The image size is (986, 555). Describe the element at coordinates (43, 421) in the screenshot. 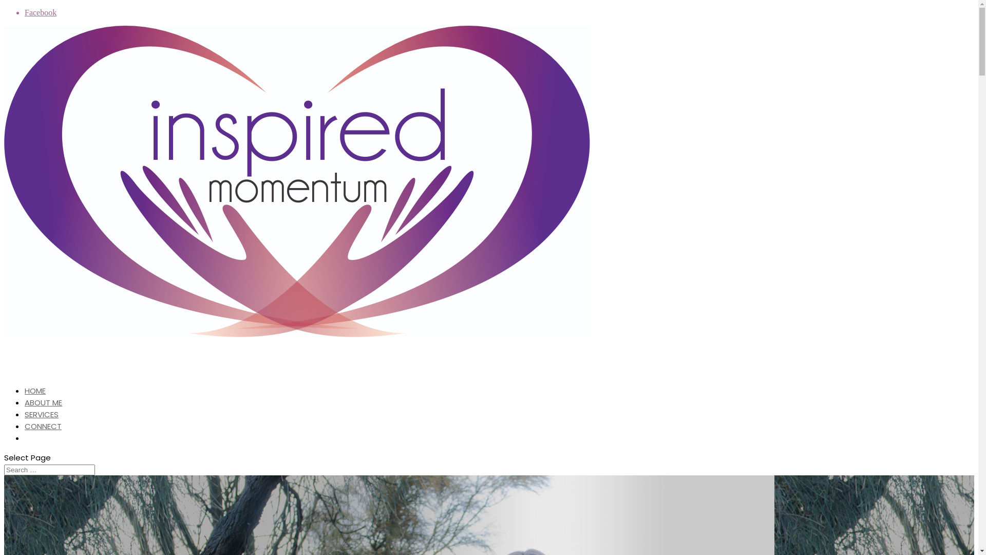

I see `ABOUT ME` at that location.